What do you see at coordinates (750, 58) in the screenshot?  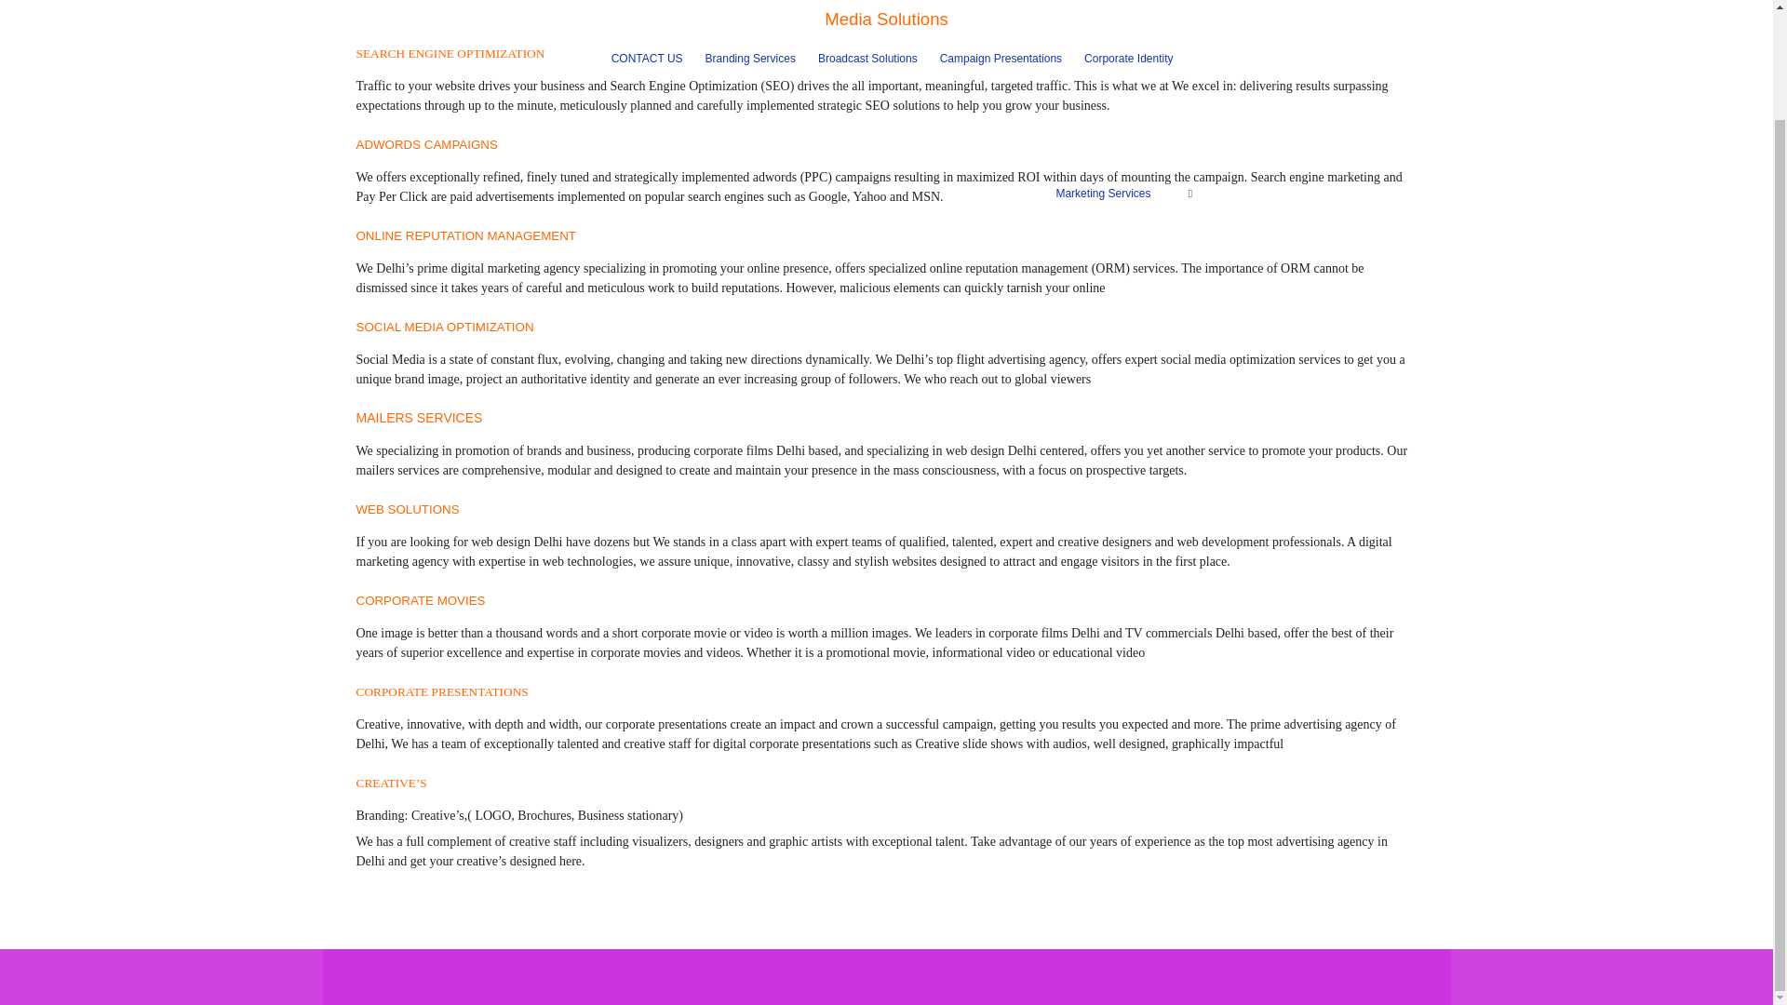 I see `Branding Services` at bounding box center [750, 58].